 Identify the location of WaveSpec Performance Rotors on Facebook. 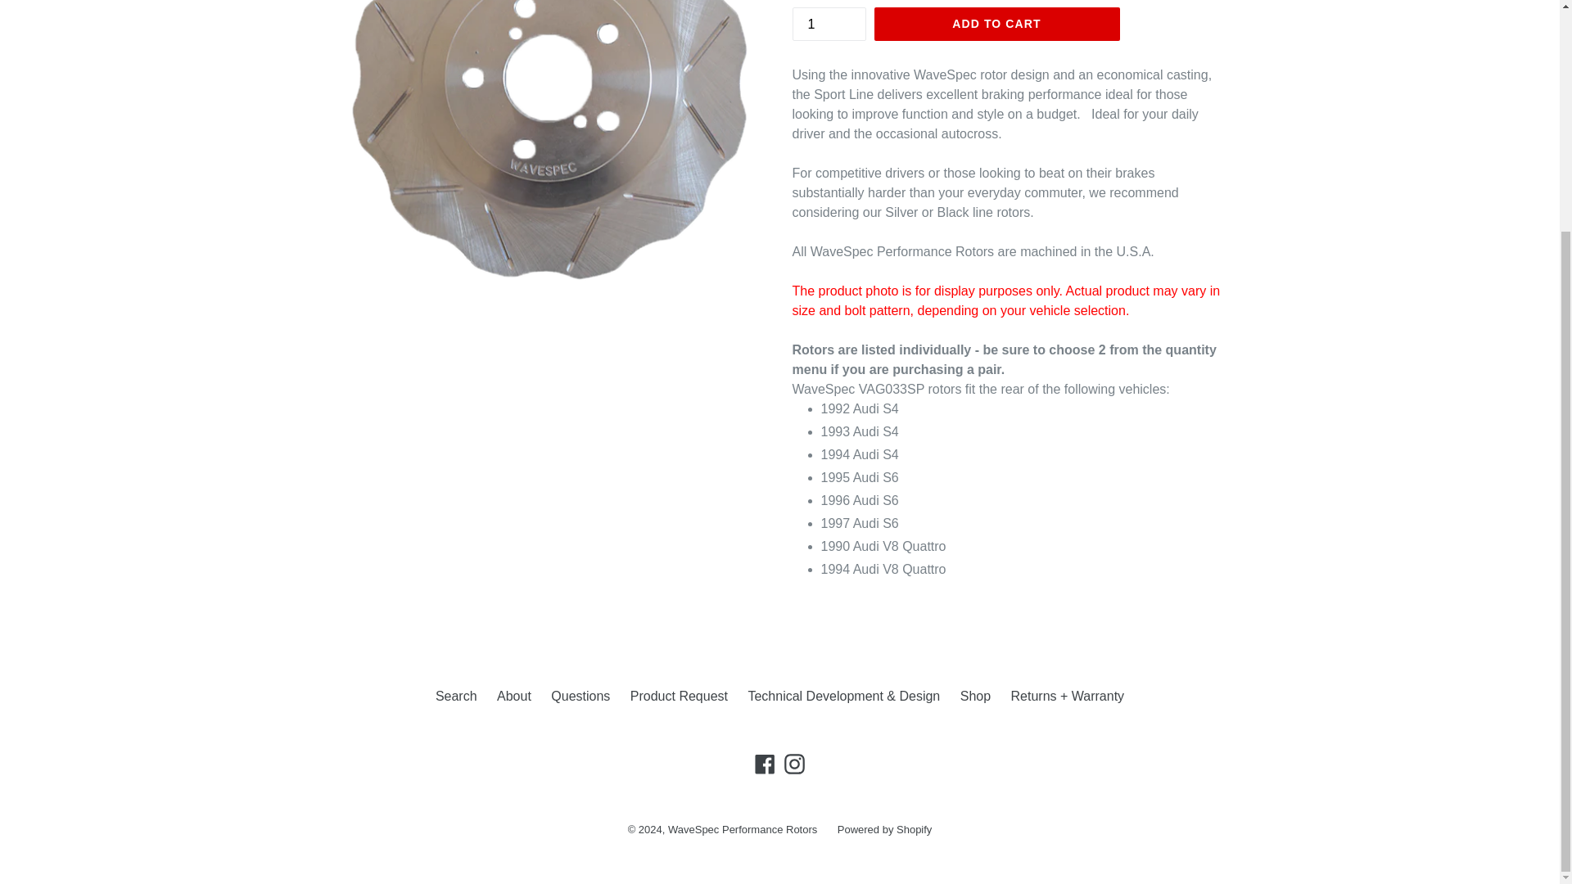
(765, 764).